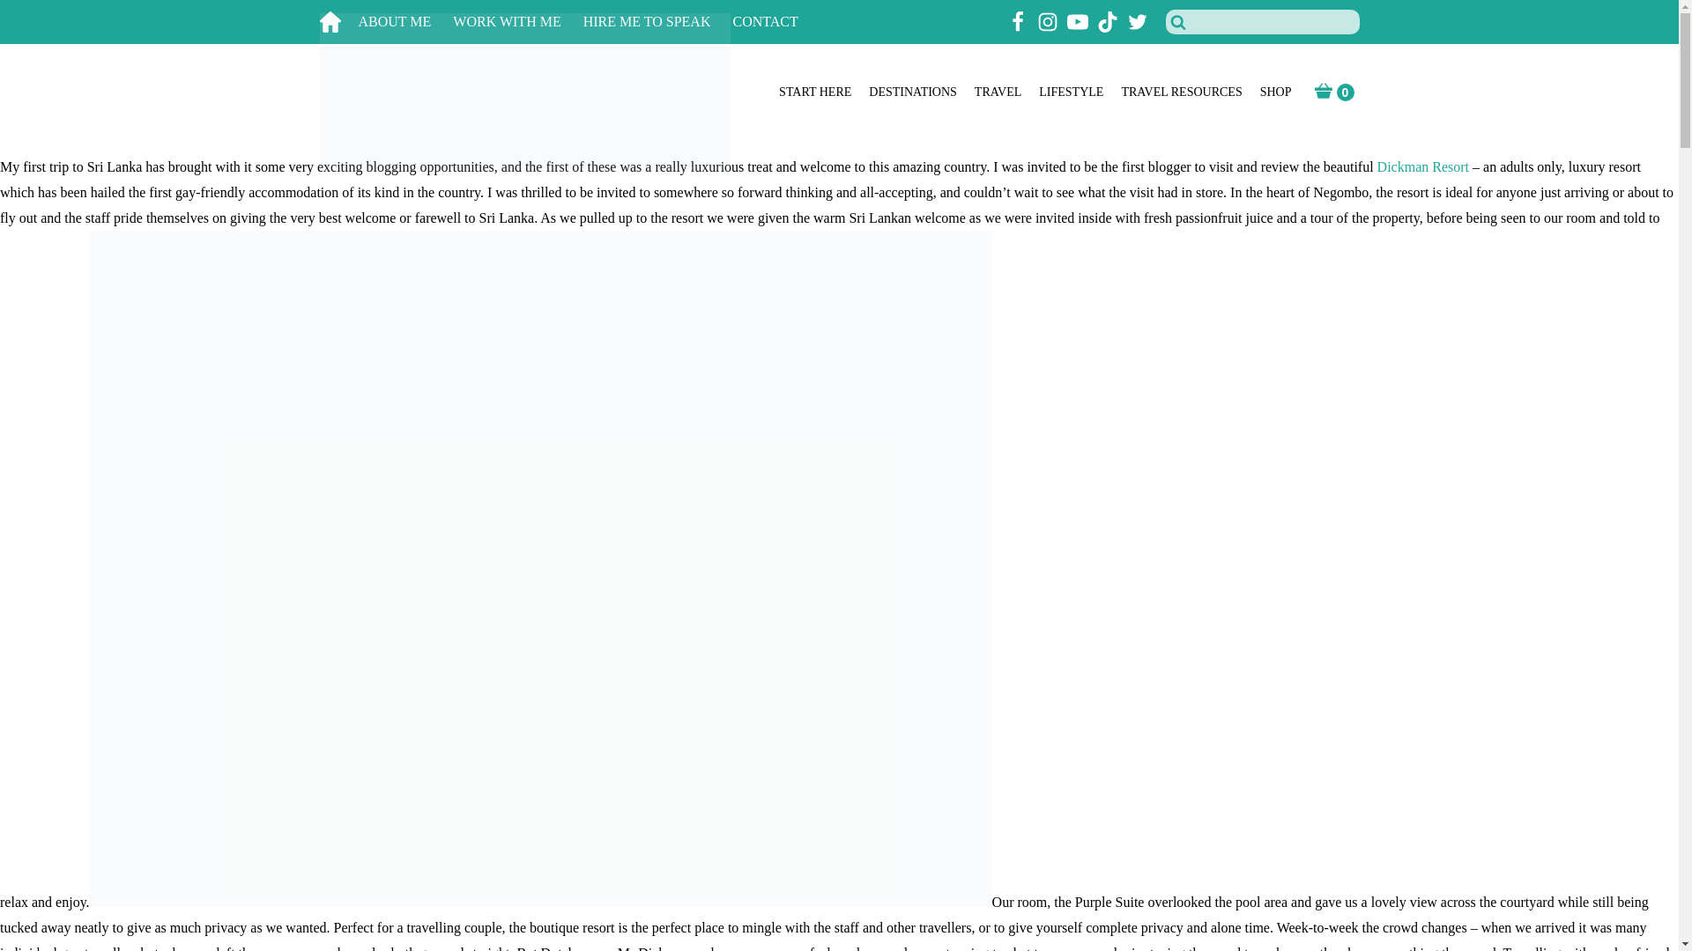 The height and width of the screenshot is (951, 1692). What do you see at coordinates (36, 16) in the screenshot?
I see `Search` at bounding box center [36, 16].